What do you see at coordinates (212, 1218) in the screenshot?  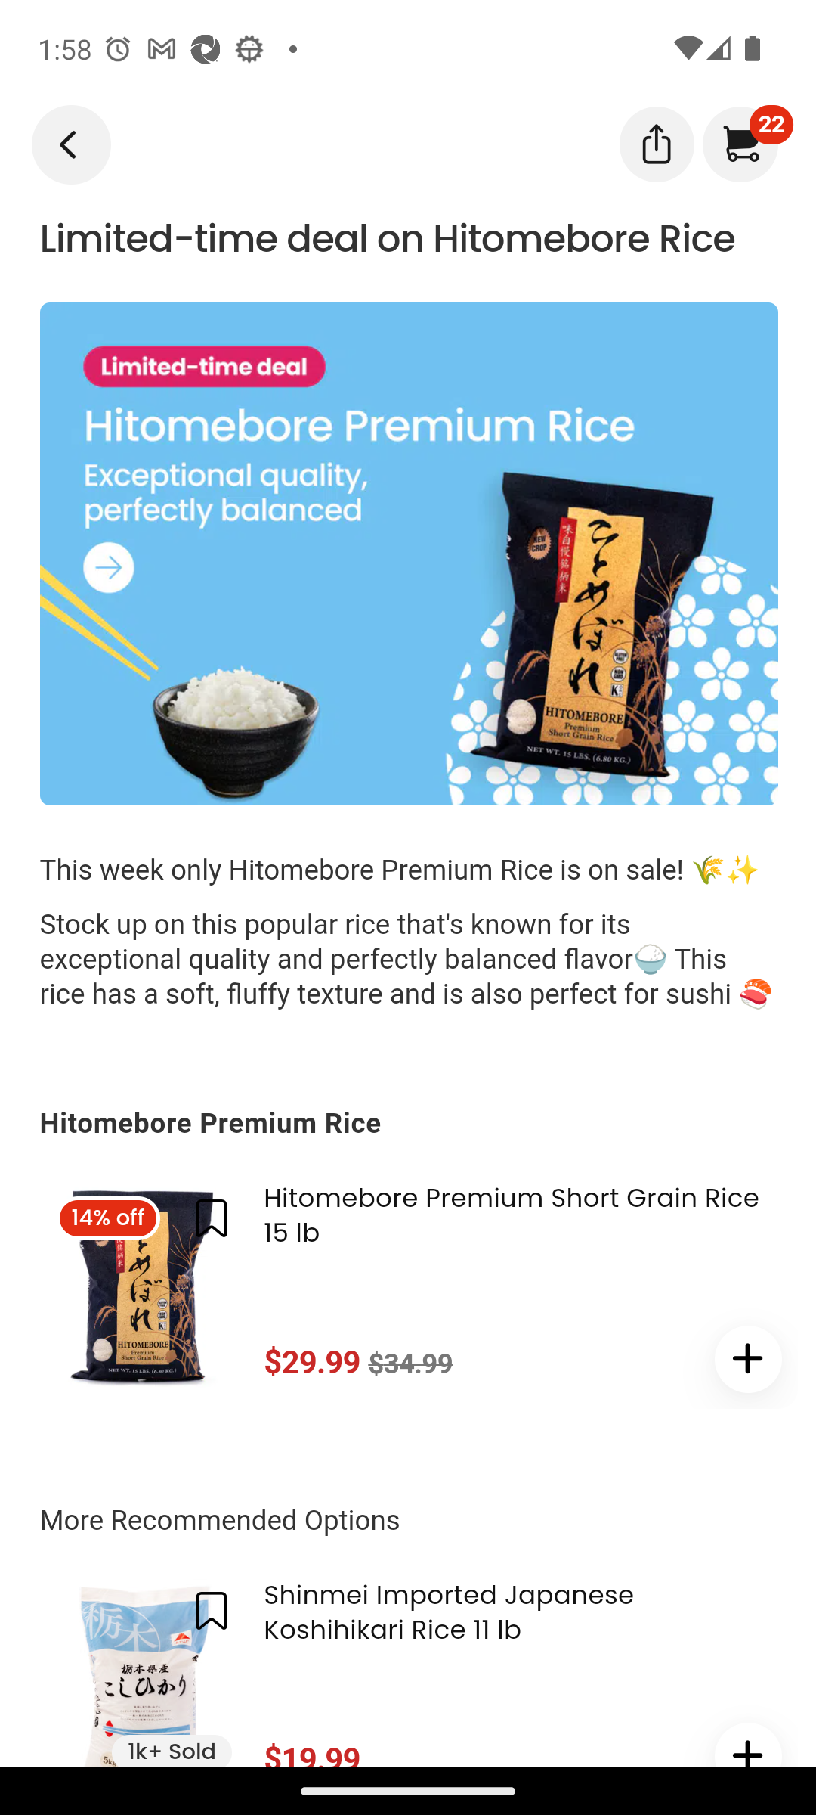 I see `` at bounding box center [212, 1218].